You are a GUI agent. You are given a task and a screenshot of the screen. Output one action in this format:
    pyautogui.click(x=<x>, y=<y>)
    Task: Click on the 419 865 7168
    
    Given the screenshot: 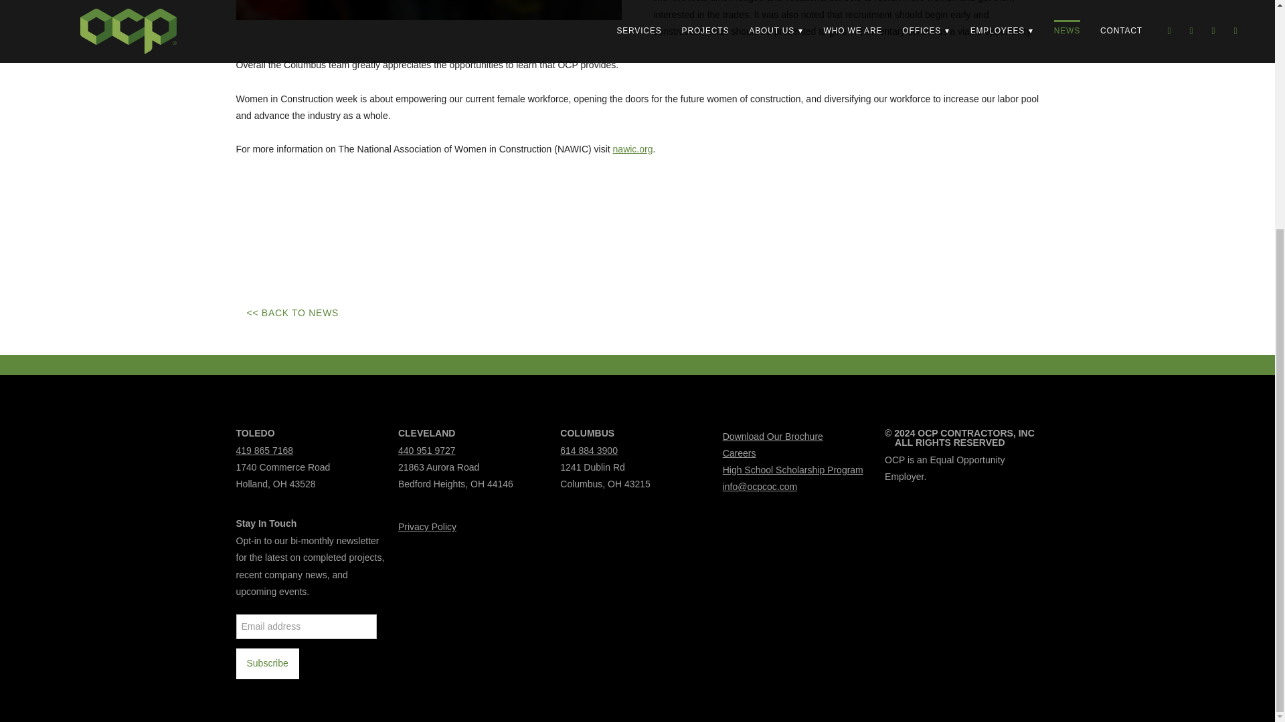 What is the action you would take?
    pyautogui.click(x=264, y=450)
    